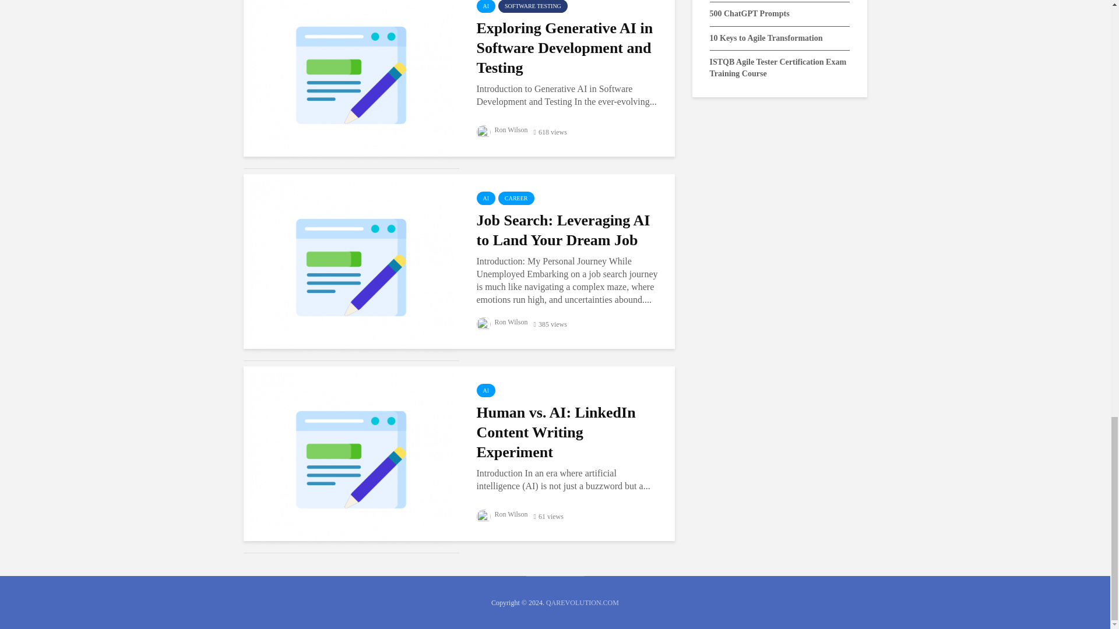 This screenshot has width=1119, height=629. I want to click on Human vs. AI: LinkedIn Content Writing Experiment, so click(351, 458).